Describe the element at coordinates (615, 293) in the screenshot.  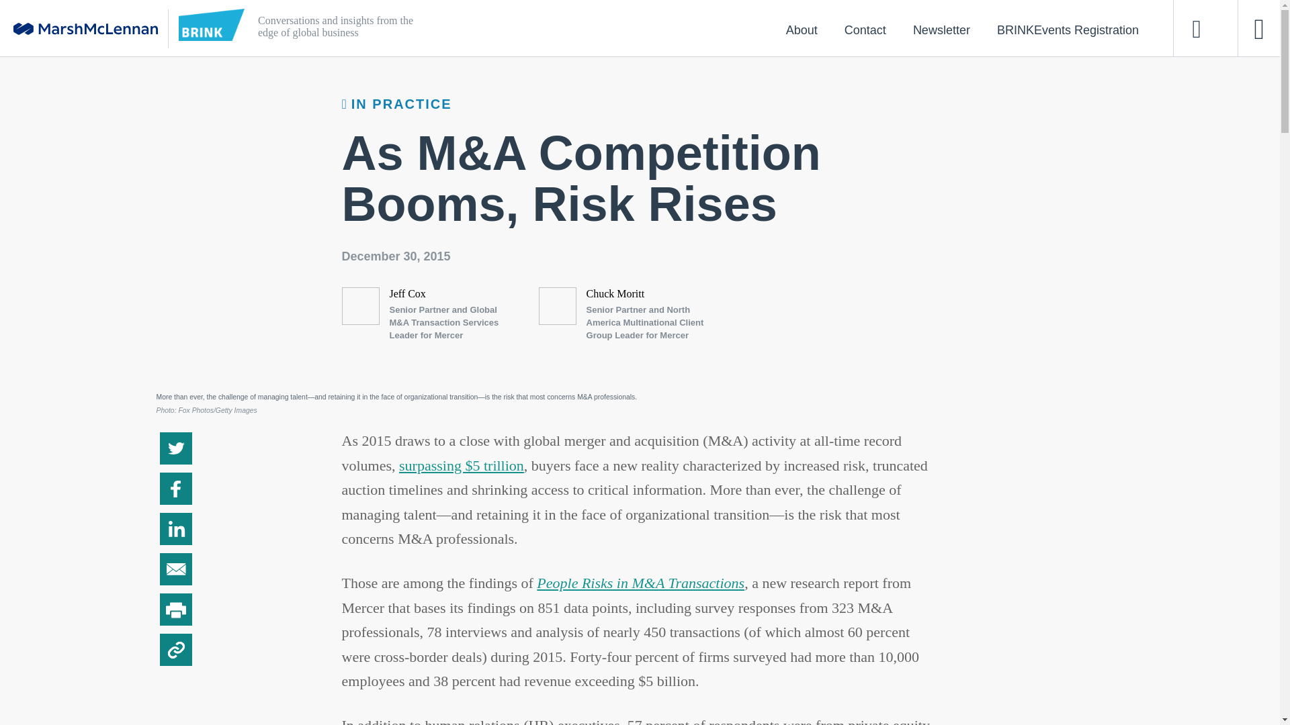
I see `Chuck Moritt` at that location.